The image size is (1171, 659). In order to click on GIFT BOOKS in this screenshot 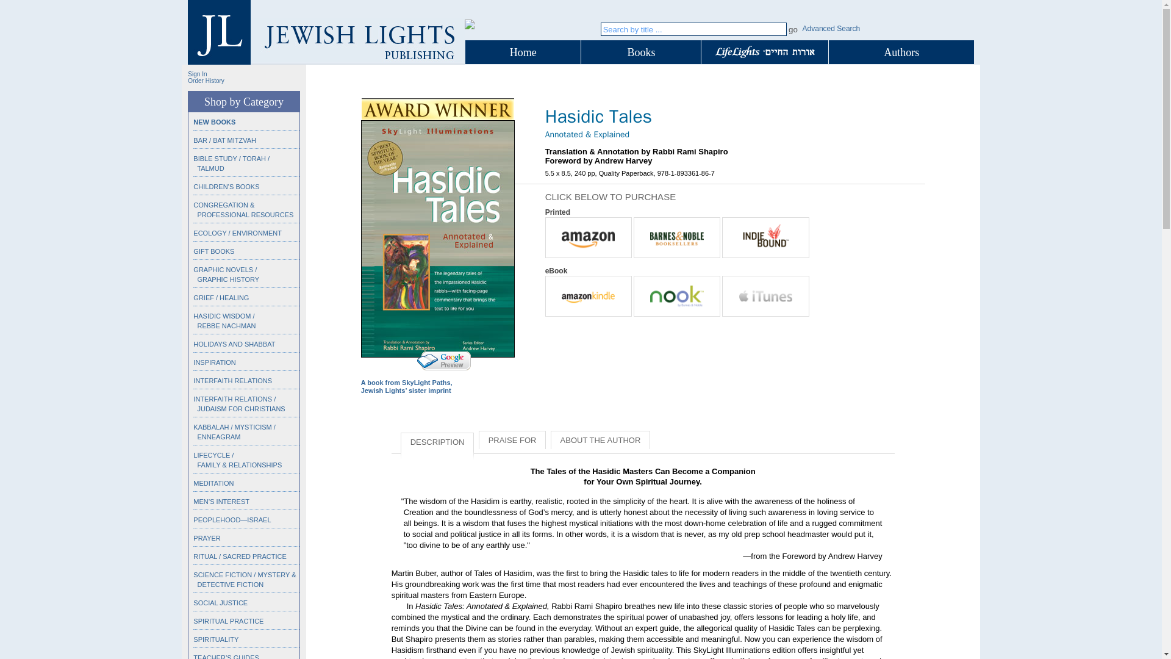, I will do `click(213, 251)`.